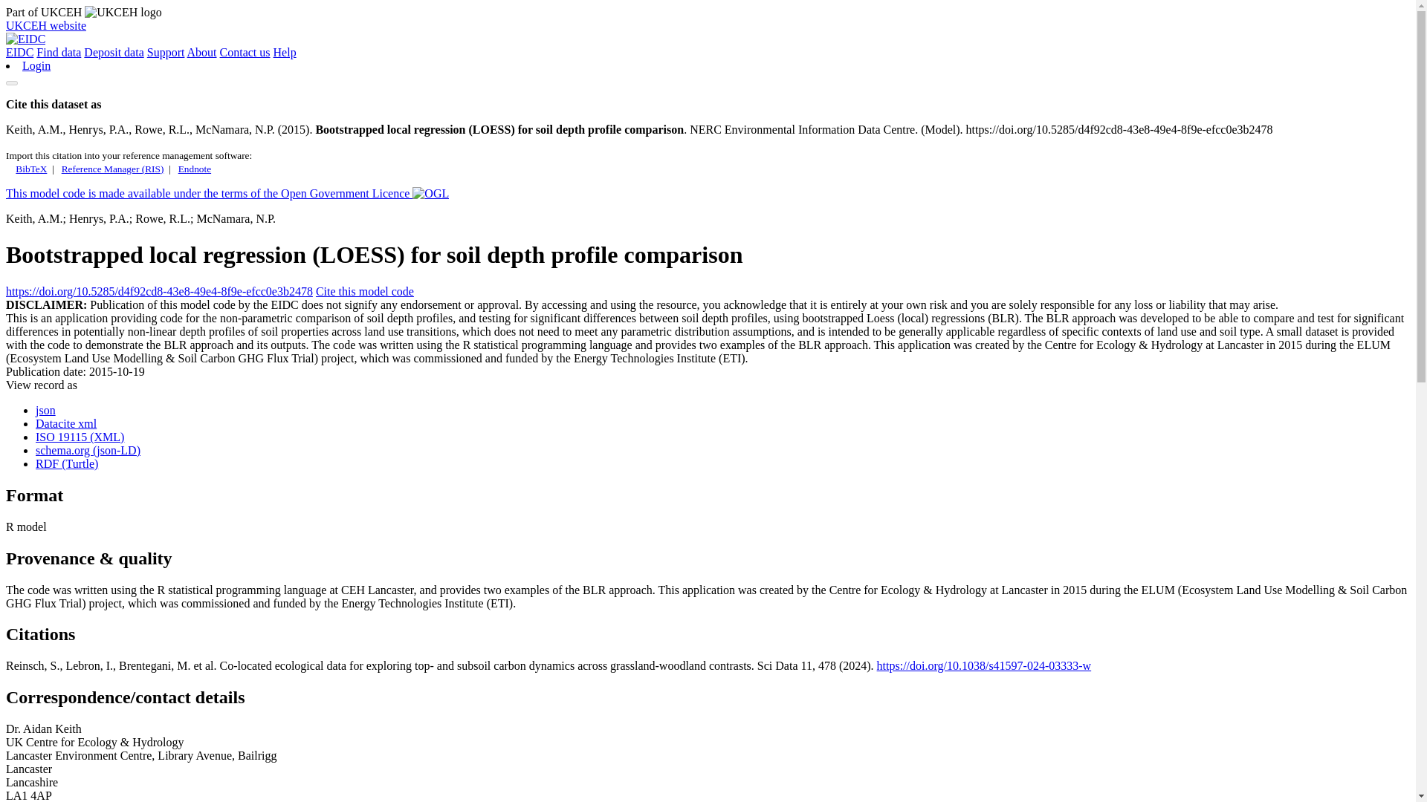 The height and width of the screenshot is (802, 1427). Describe the element at coordinates (59, 52) in the screenshot. I see `Find data` at that location.